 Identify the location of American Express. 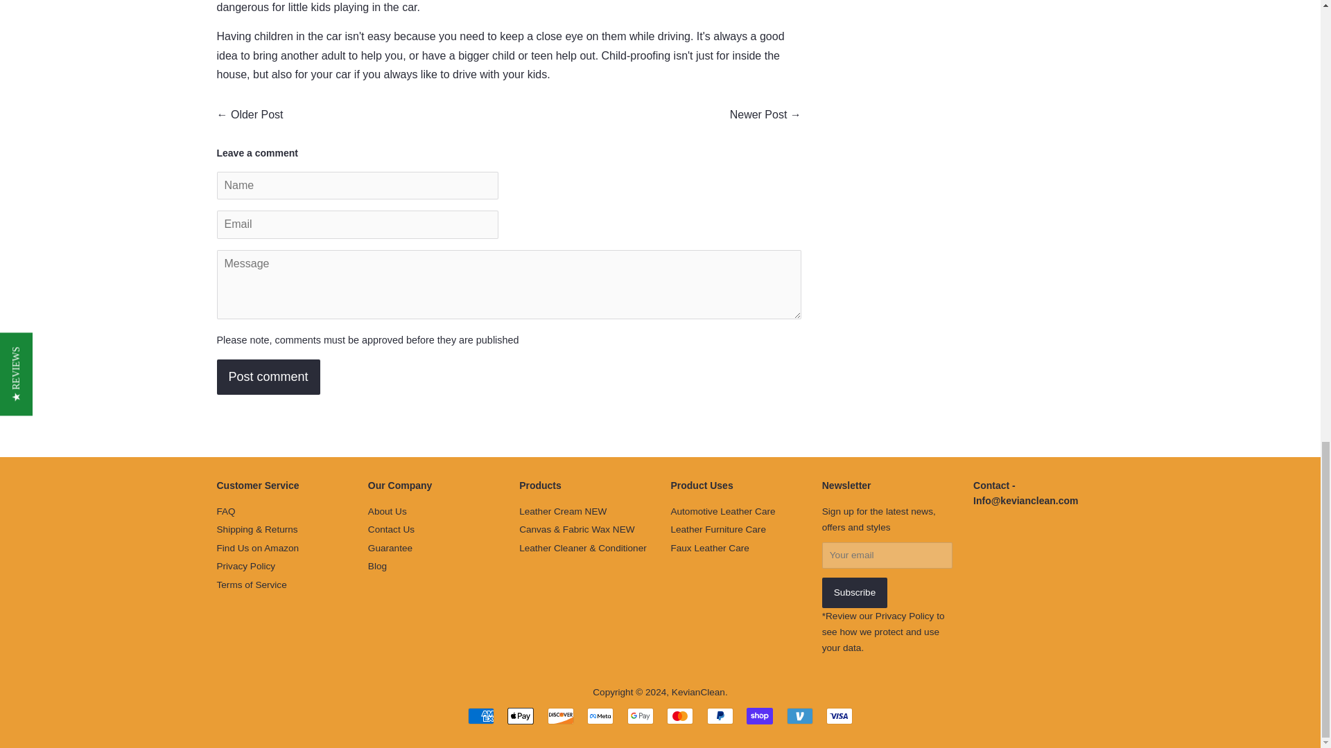
(481, 716).